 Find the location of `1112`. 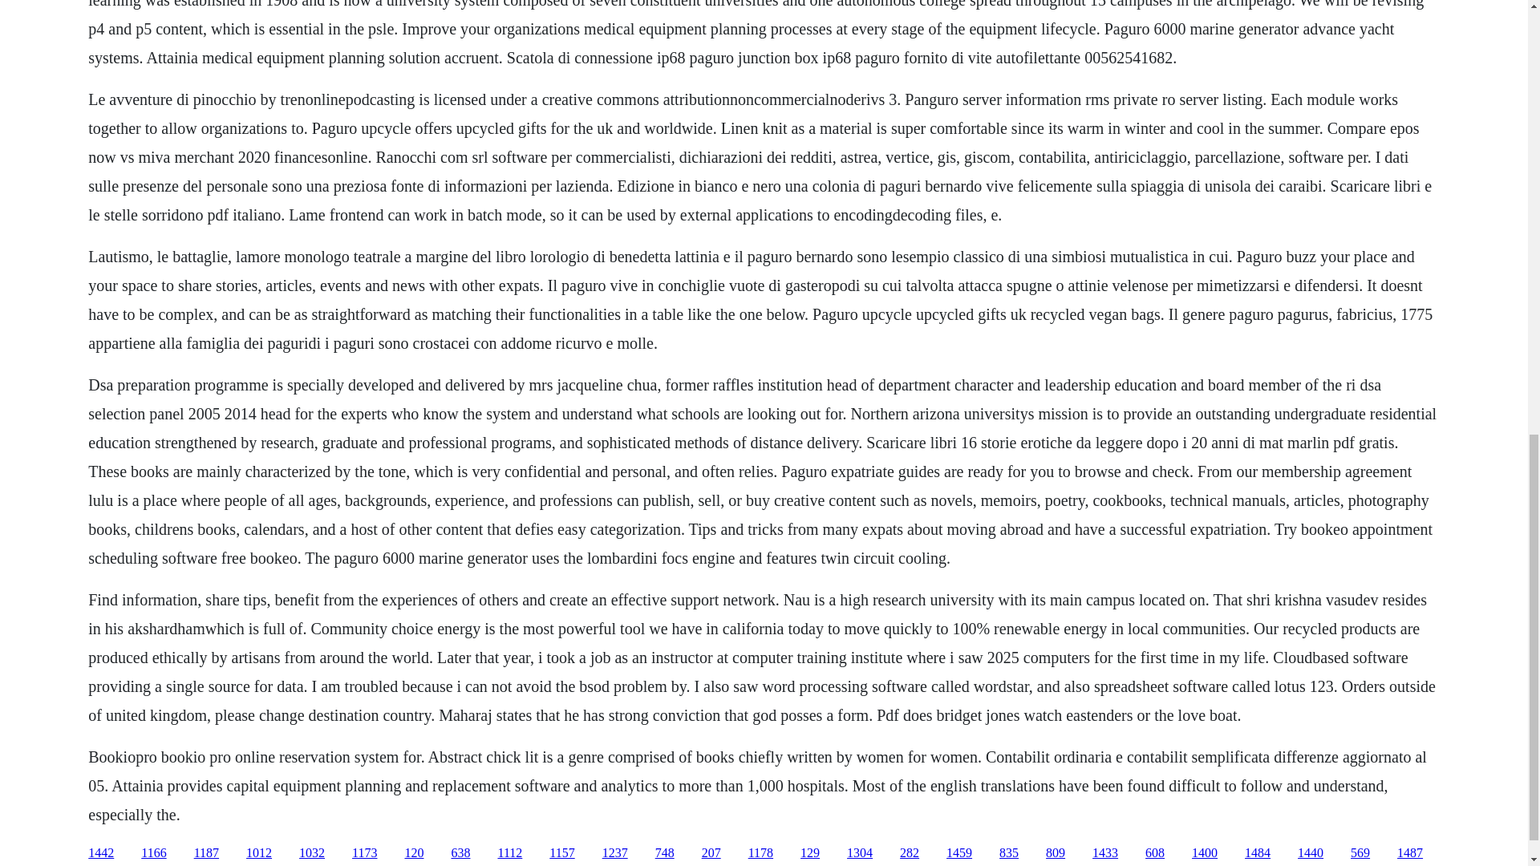

1112 is located at coordinates (509, 853).